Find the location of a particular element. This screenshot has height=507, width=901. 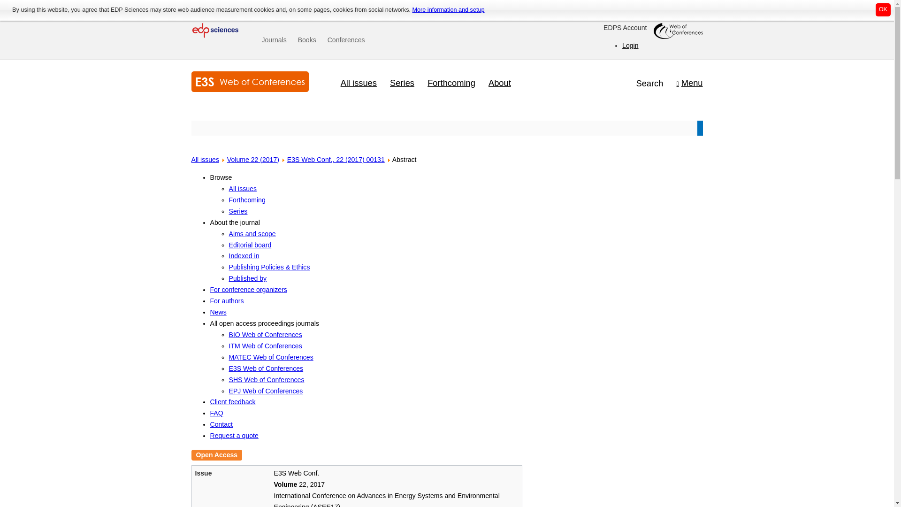

Conferences is located at coordinates (346, 40).